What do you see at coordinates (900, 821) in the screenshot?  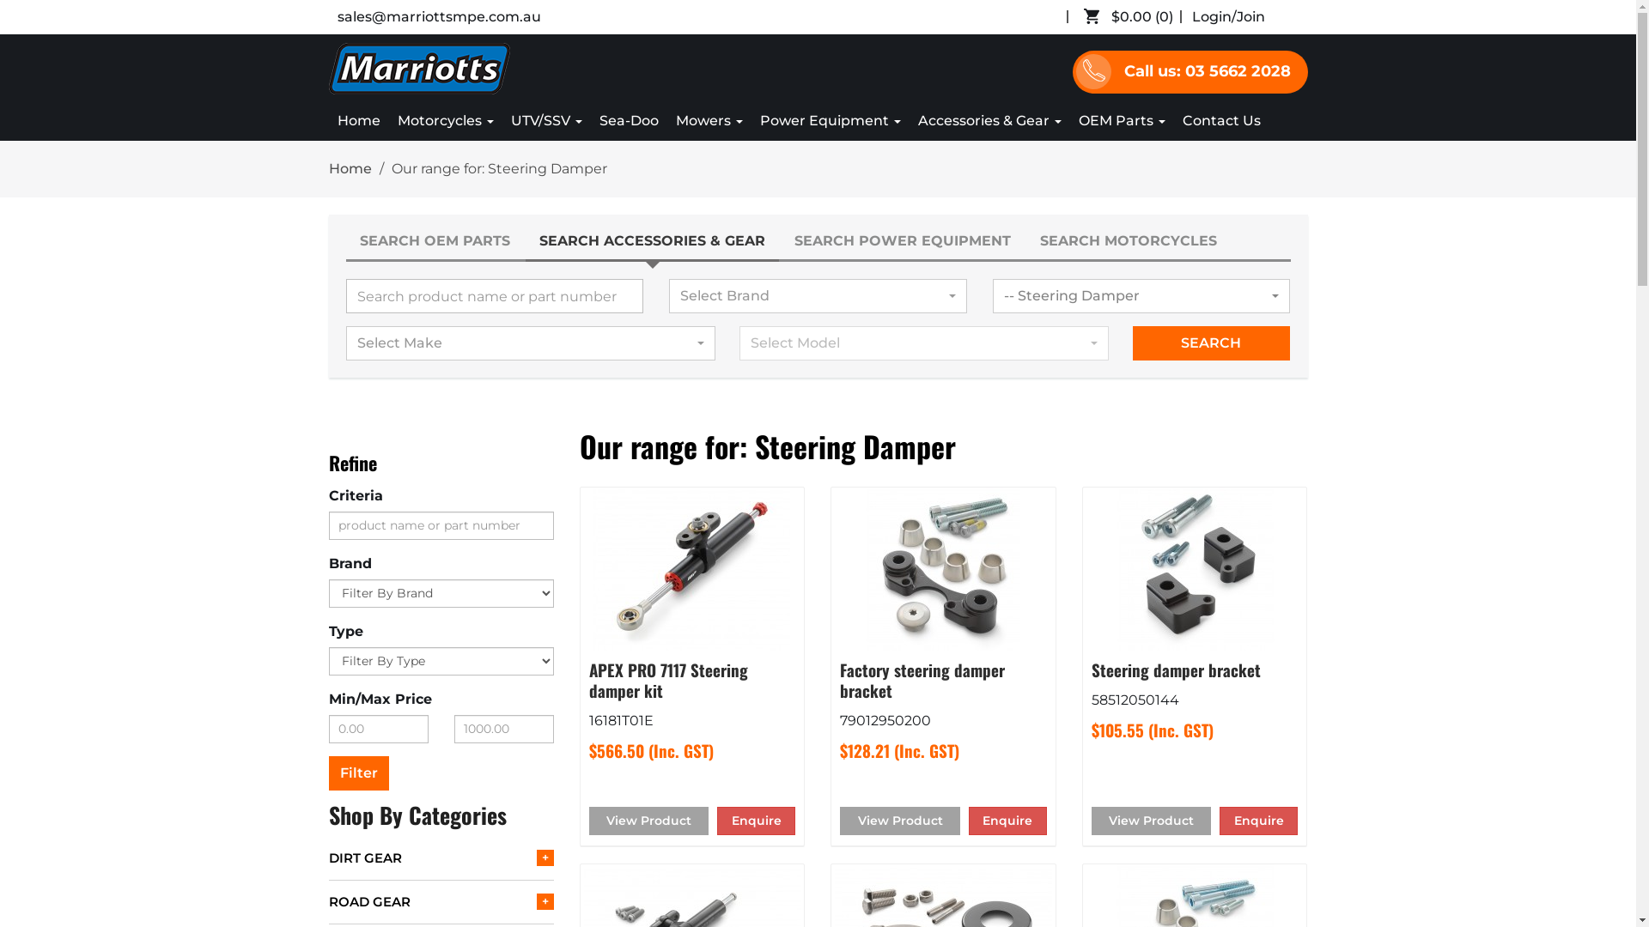 I see `View Product` at bounding box center [900, 821].